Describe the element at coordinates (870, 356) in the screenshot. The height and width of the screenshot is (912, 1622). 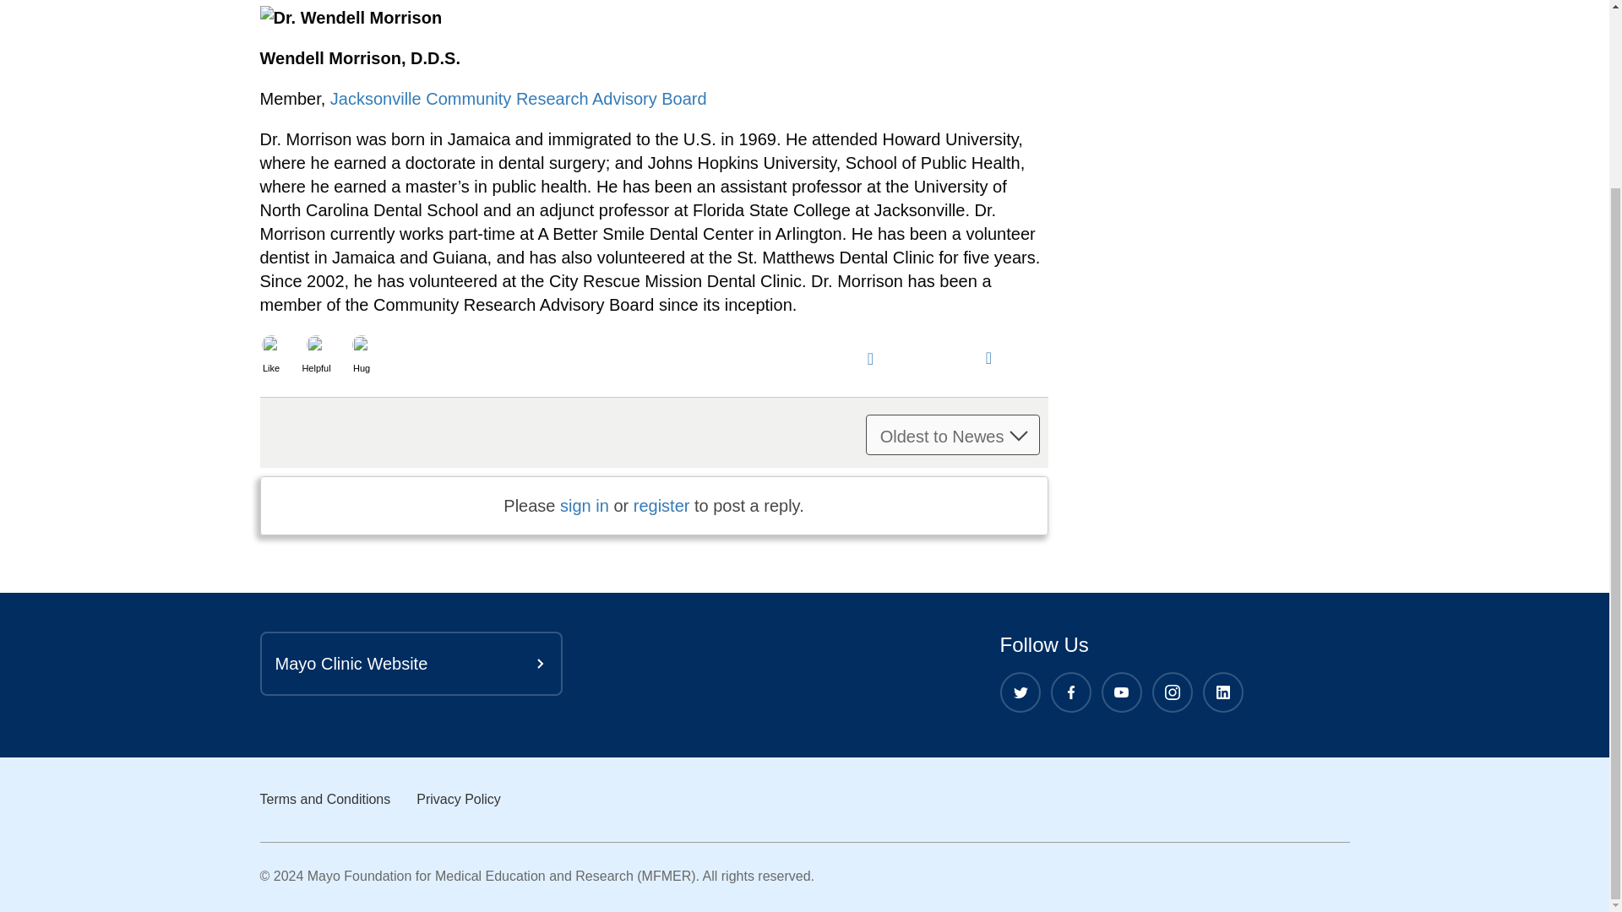
I see `Manage notification settings for this article` at that location.